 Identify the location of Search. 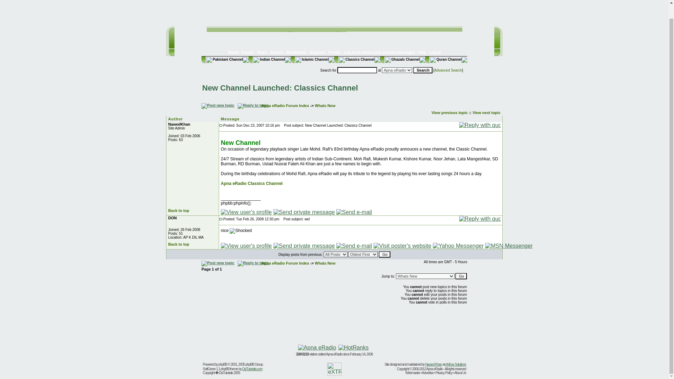
(423, 70).